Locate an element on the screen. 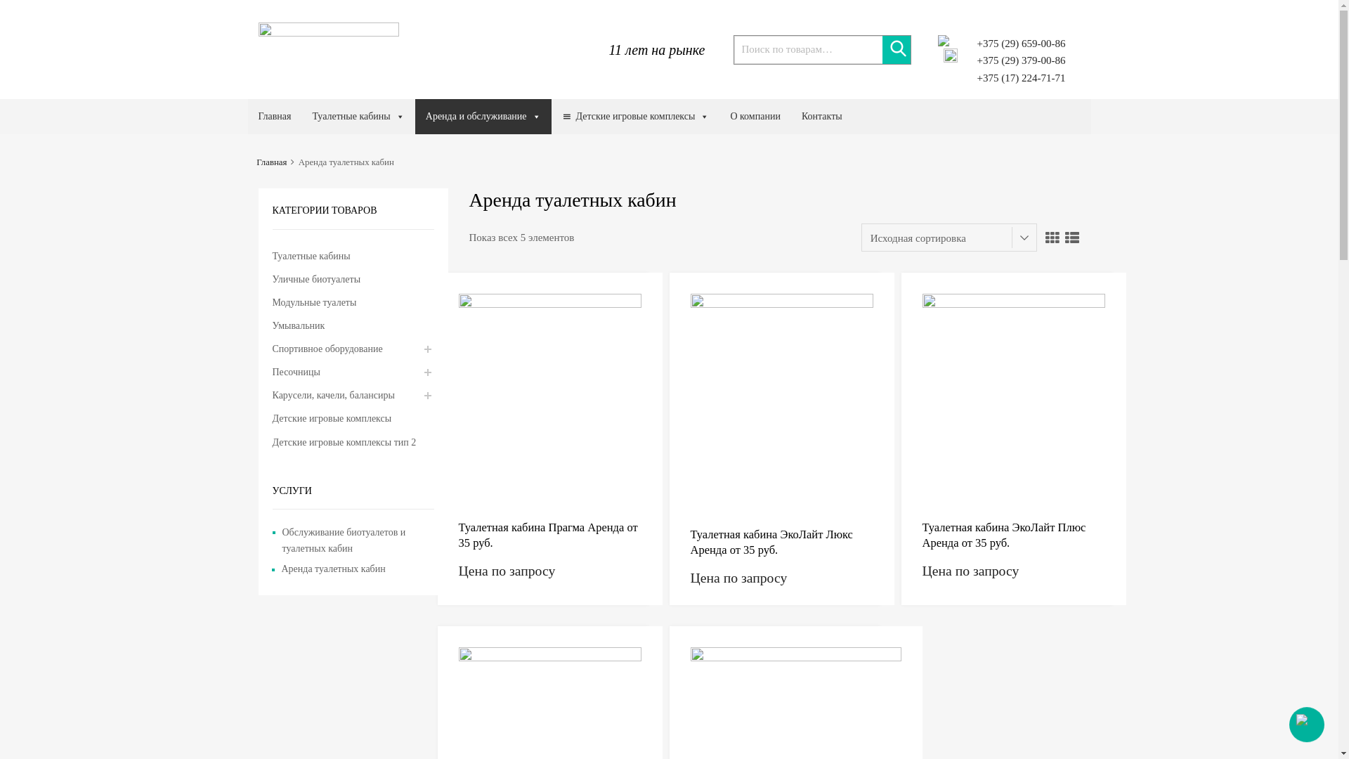 This screenshot has height=759, width=1349. Grid View is located at coordinates (1053, 237).